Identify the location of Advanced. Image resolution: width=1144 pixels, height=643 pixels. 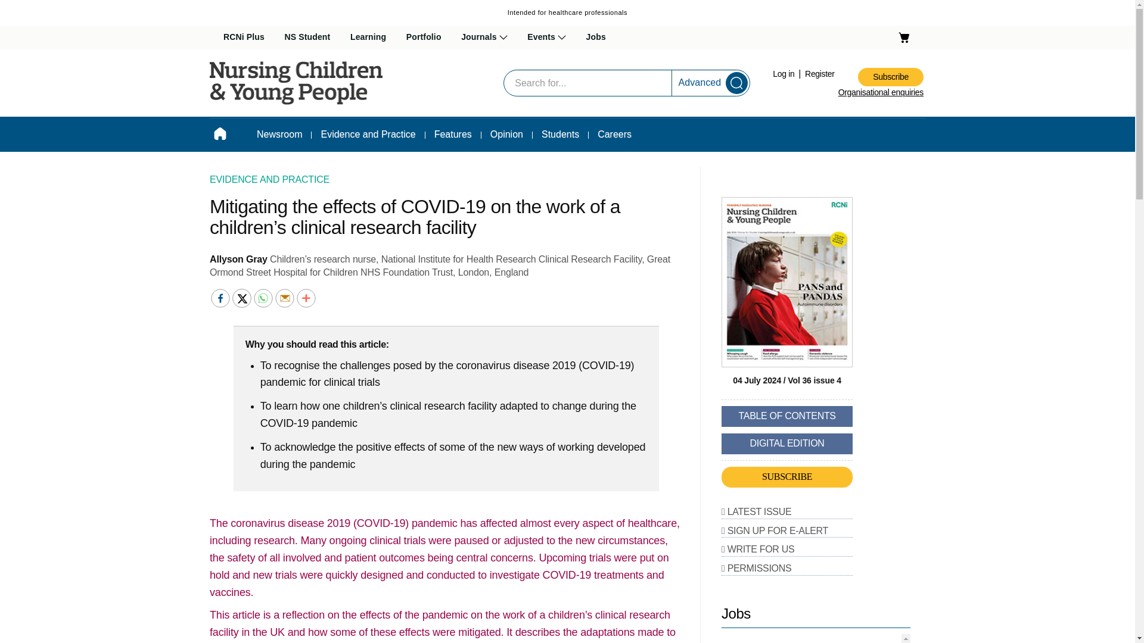
(700, 82).